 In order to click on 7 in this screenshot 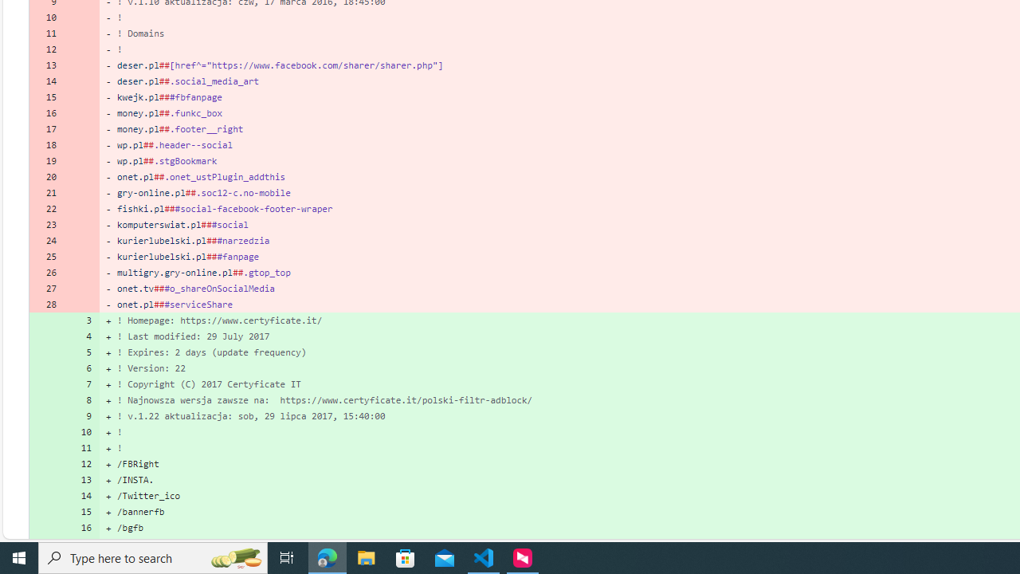, I will do `click(81, 384)`.